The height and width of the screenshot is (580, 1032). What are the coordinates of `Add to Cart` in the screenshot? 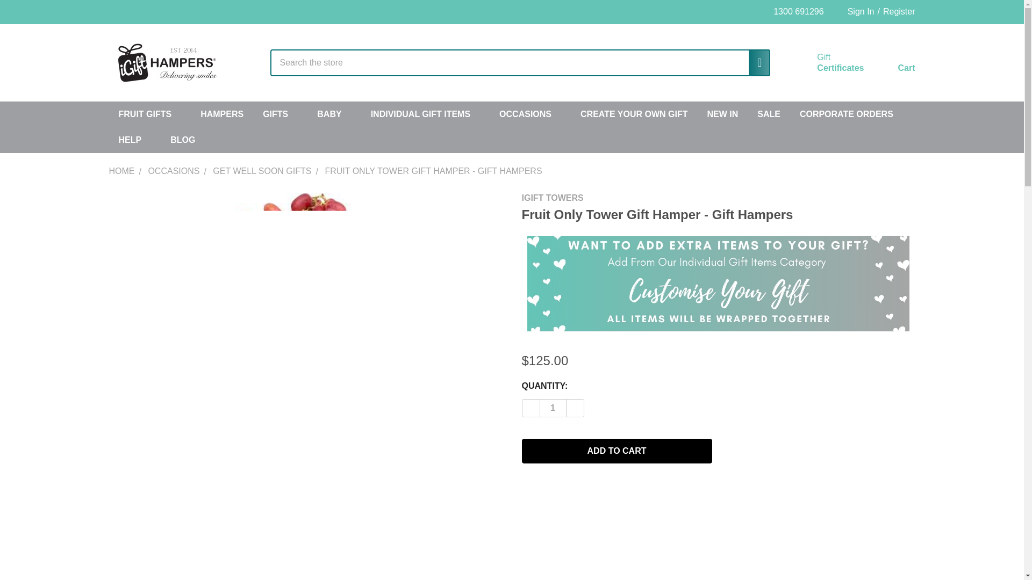 It's located at (828, 63).